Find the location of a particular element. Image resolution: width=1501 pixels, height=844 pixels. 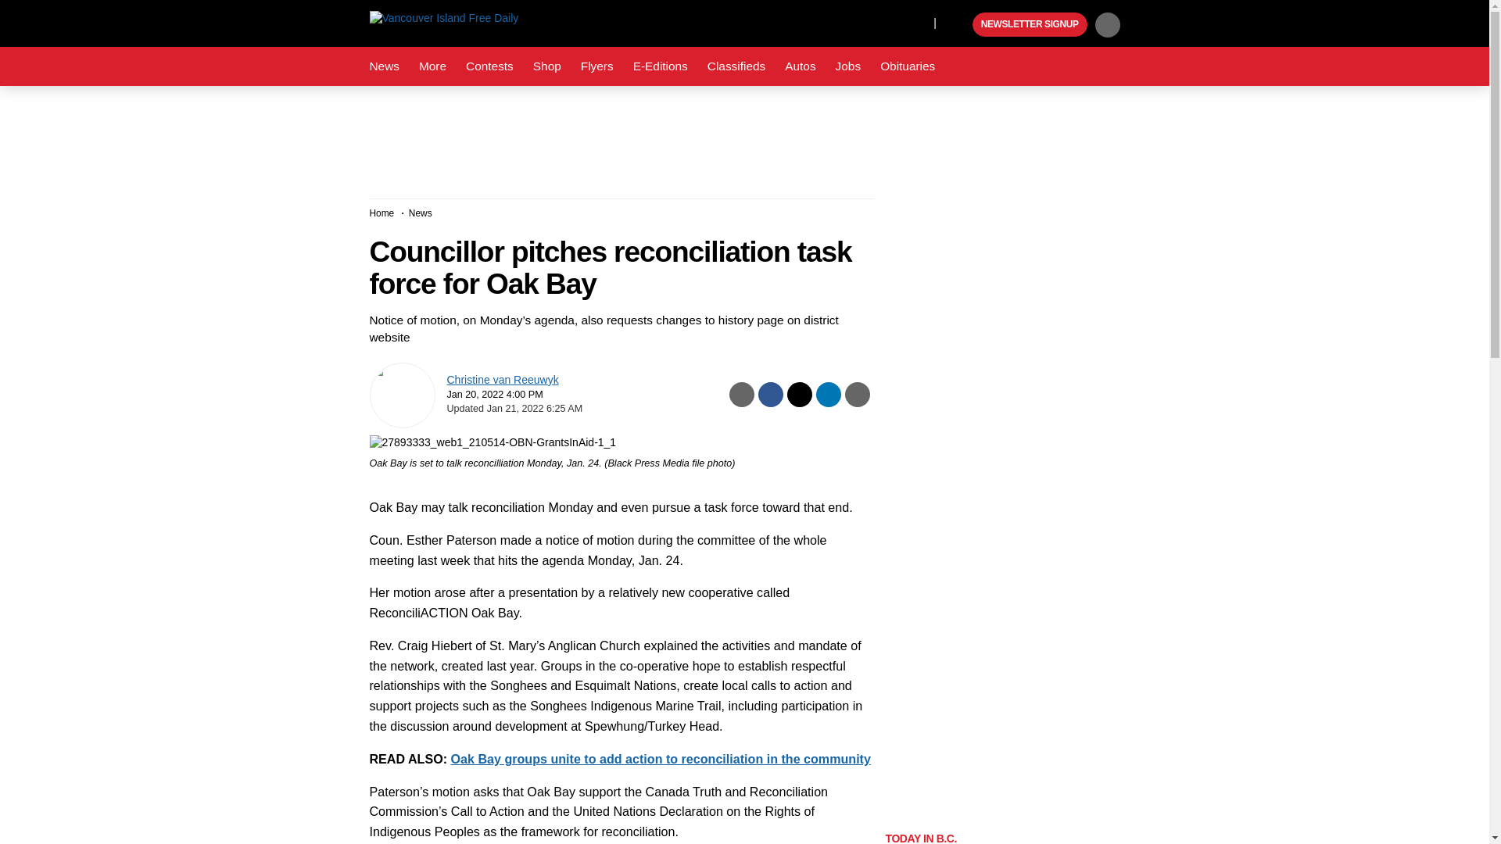

Facebook is located at coordinates (849, 22).